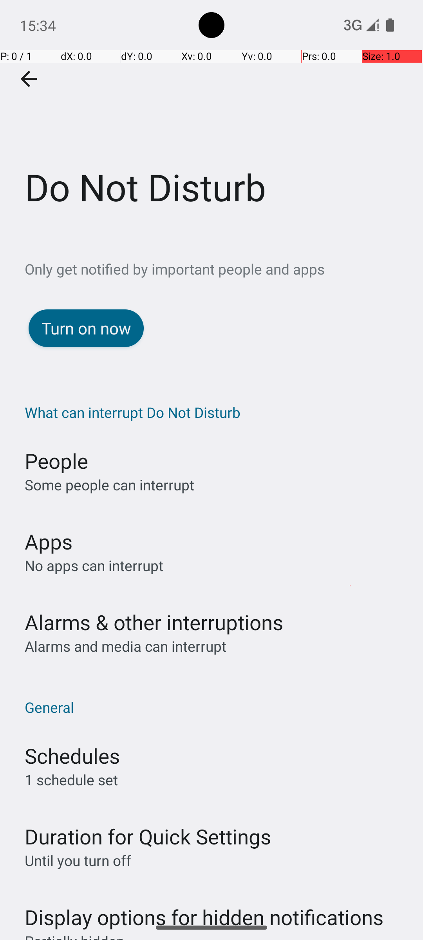  What do you see at coordinates (224, 269) in the screenshot?
I see `Only get notified by important people and apps` at bounding box center [224, 269].